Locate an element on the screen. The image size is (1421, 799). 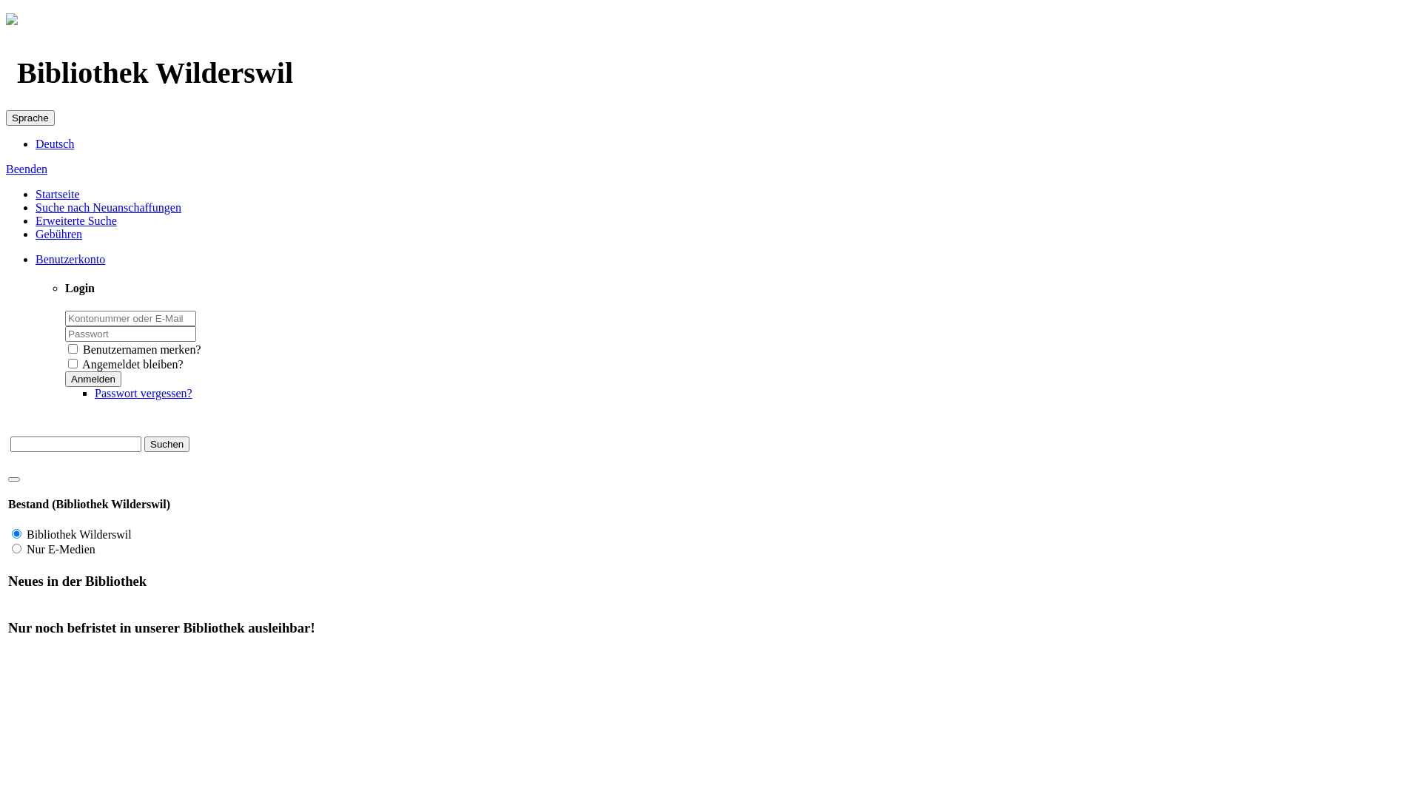
Erweiterte Suche is located at coordinates (76, 220).